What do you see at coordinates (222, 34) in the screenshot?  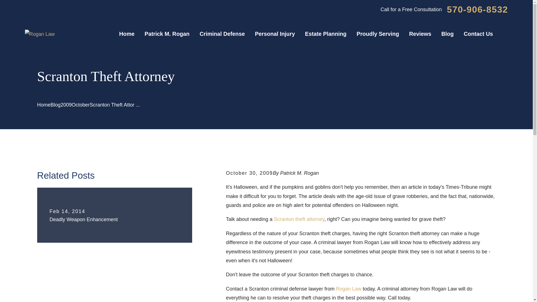 I see `Criminal Defense` at bounding box center [222, 34].